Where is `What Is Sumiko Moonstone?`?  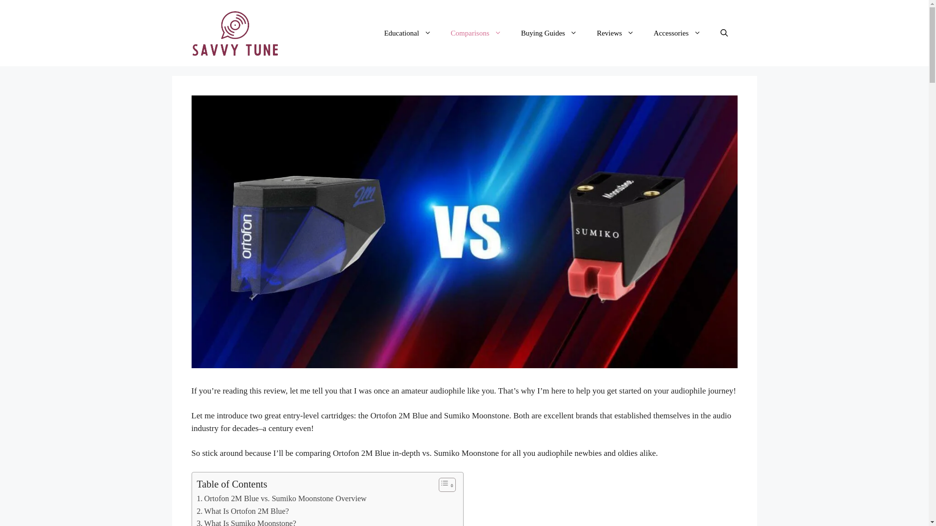
What Is Sumiko Moonstone? is located at coordinates (247, 521).